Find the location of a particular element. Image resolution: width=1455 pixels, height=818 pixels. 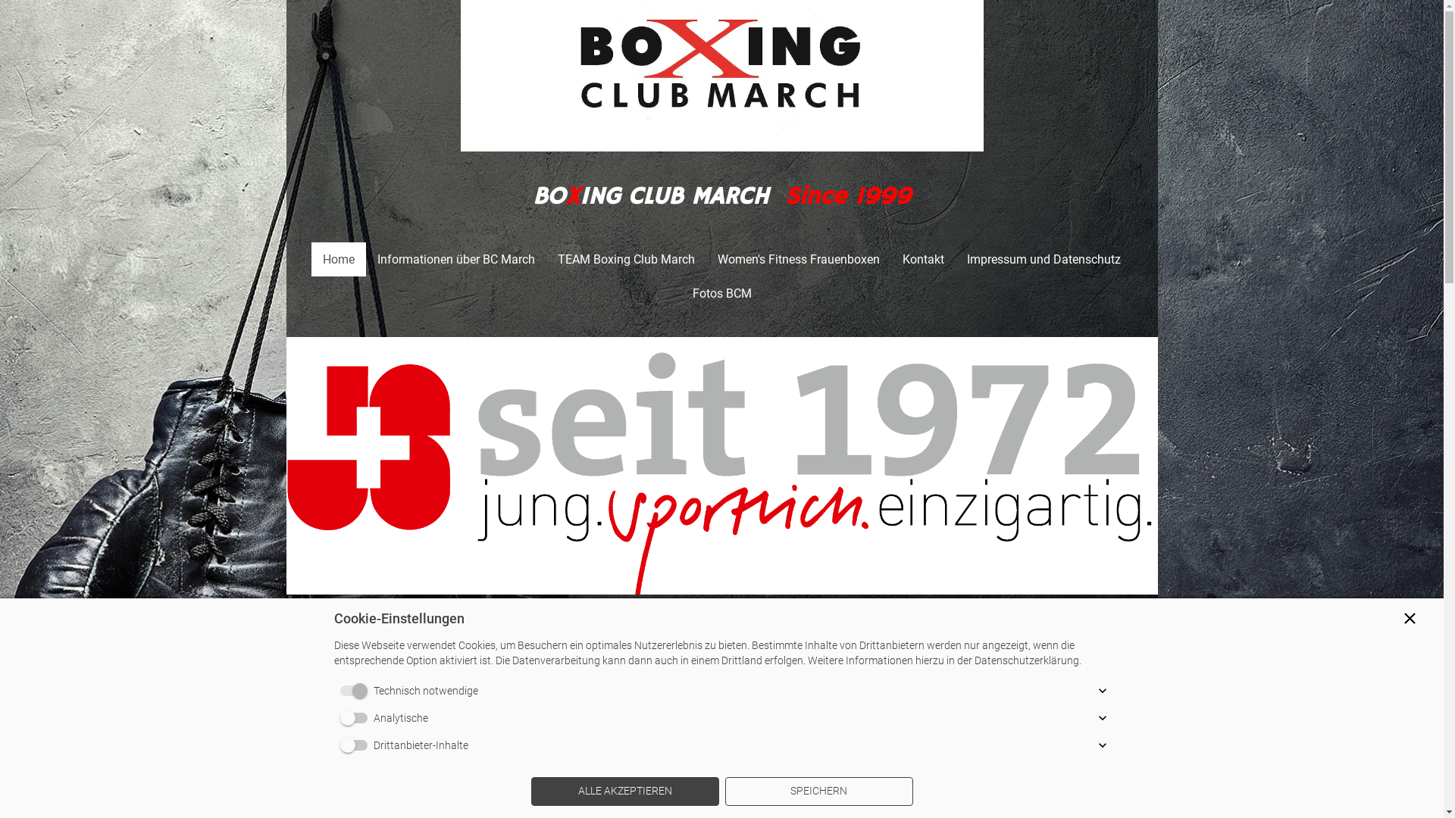

Women's Fitness Frauenboxen is located at coordinates (799, 259).